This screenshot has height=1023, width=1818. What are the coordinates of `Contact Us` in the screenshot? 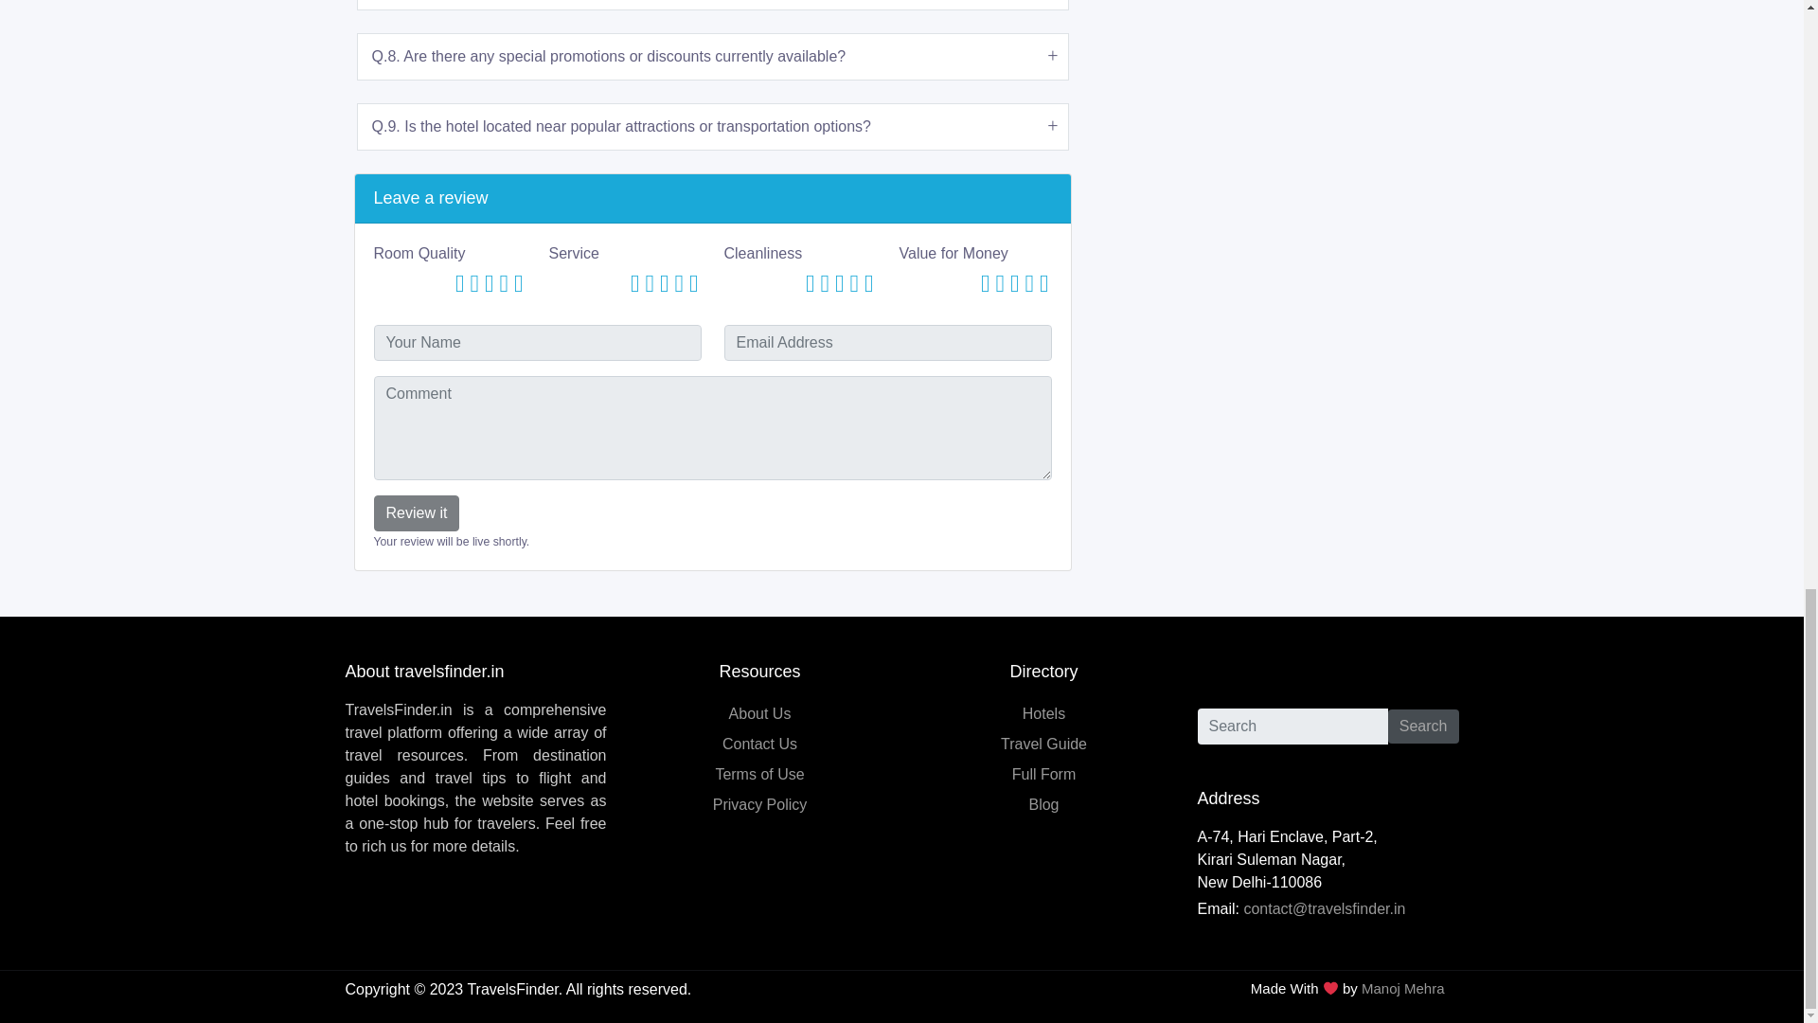 It's located at (759, 743).